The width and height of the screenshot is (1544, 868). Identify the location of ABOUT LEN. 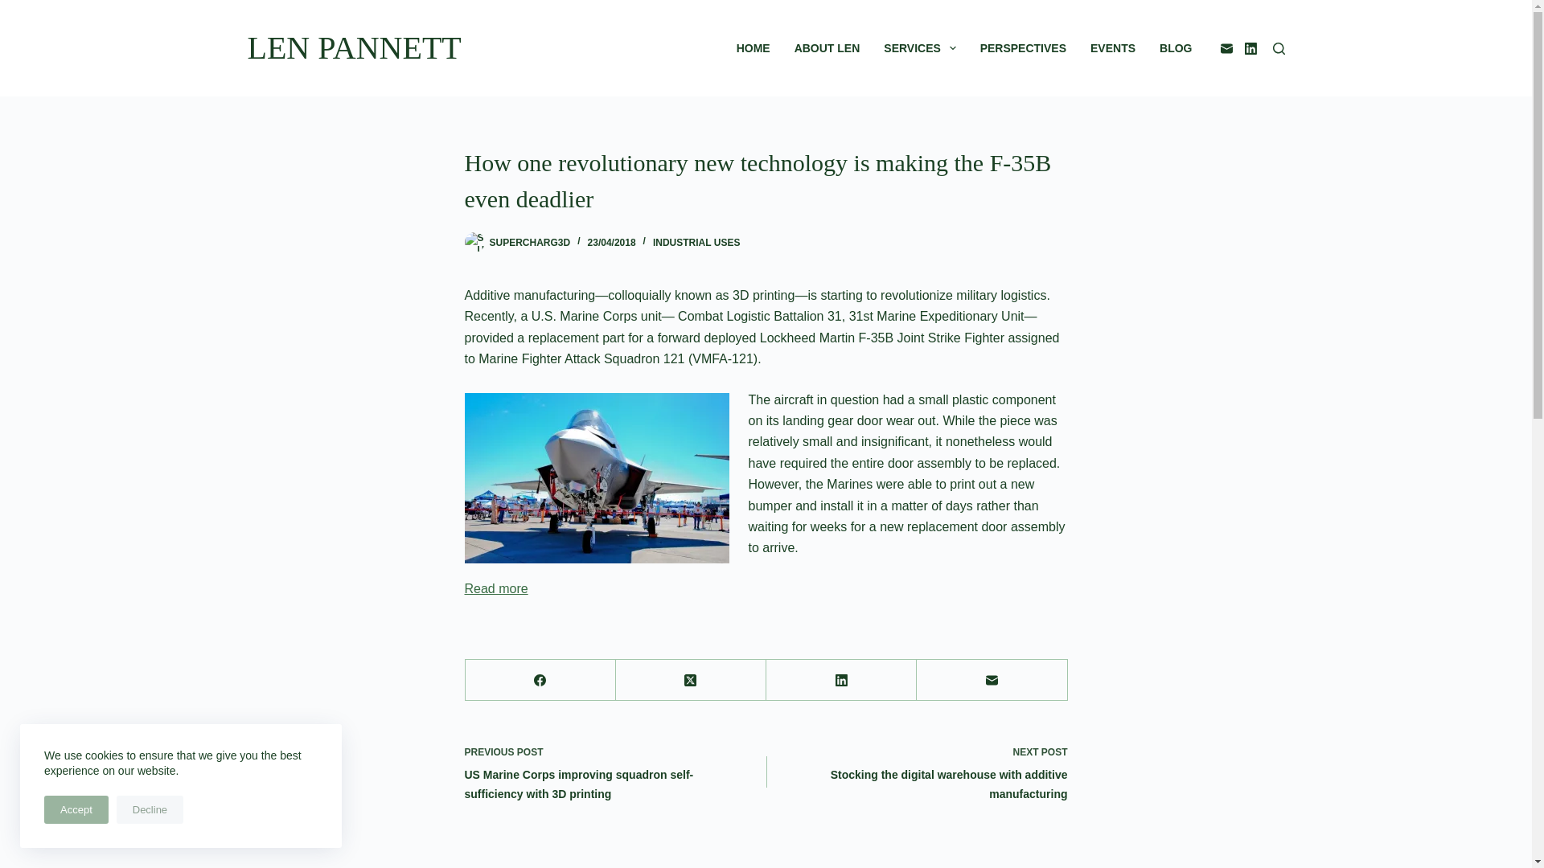
(827, 48).